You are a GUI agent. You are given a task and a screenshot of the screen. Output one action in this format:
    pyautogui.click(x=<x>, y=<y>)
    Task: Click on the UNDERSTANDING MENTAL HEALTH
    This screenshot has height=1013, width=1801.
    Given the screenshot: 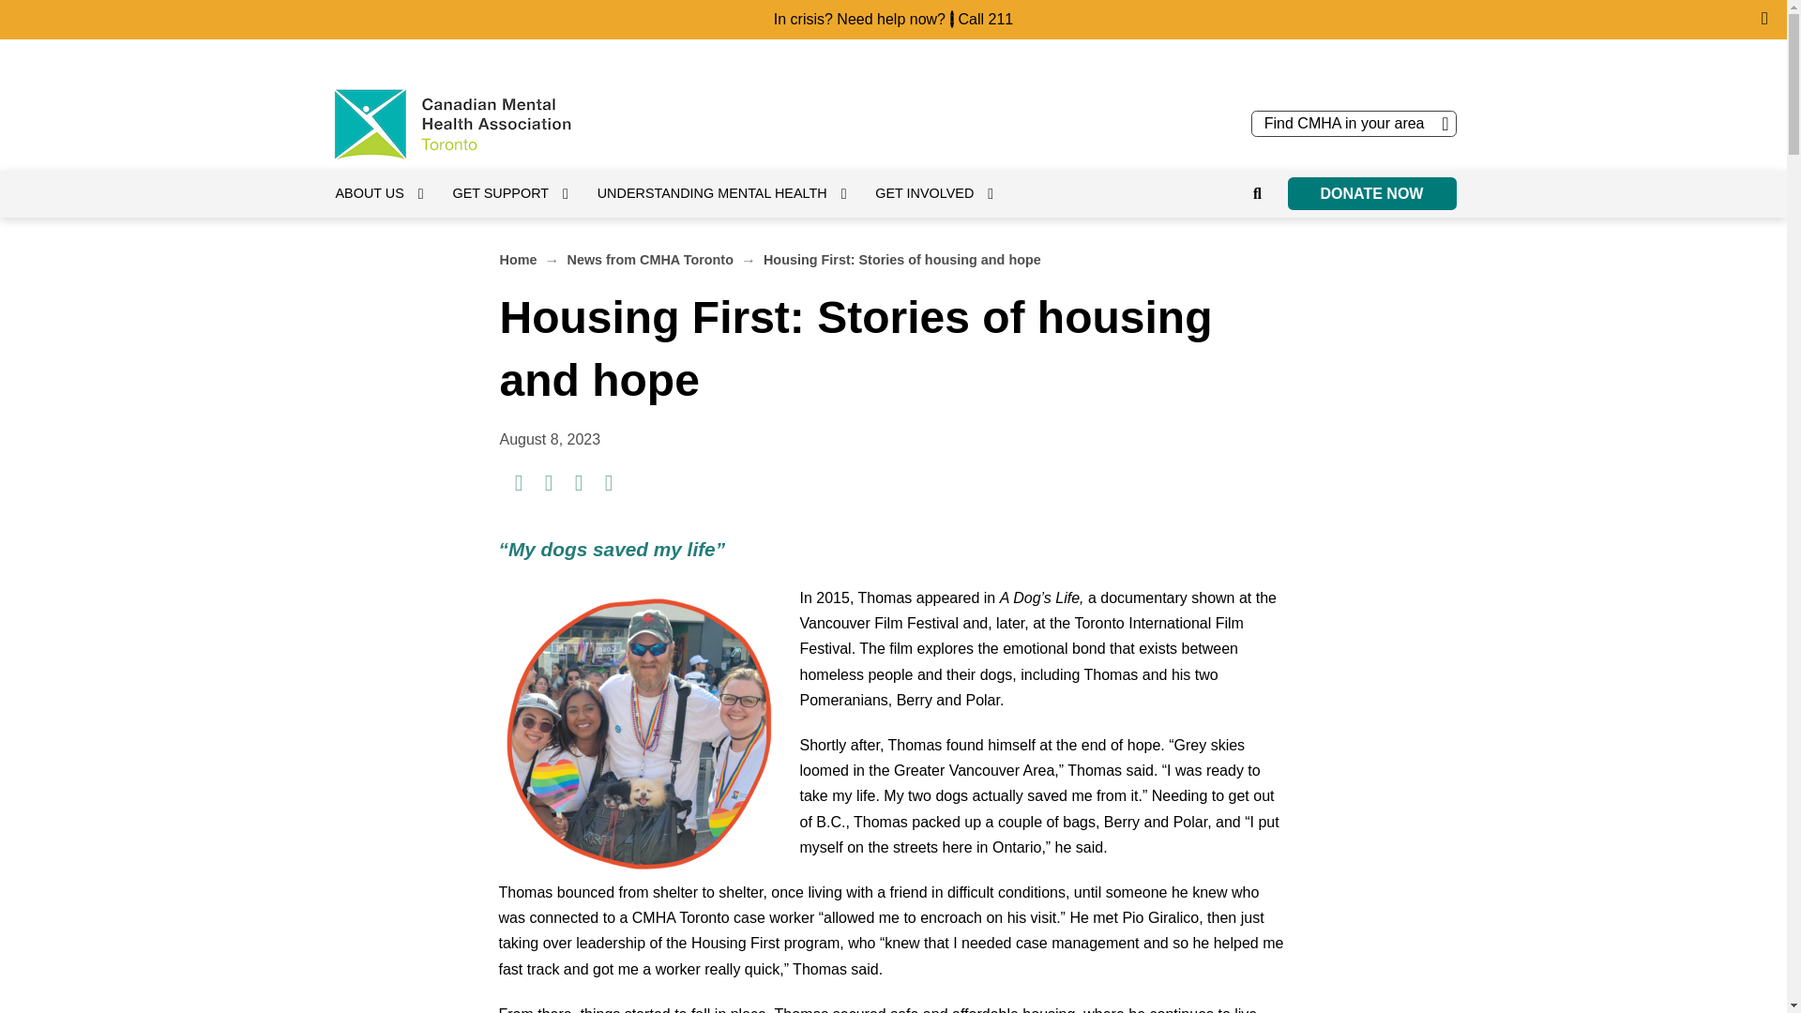 What is the action you would take?
    pyautogui.click(x=732, y=193)
    